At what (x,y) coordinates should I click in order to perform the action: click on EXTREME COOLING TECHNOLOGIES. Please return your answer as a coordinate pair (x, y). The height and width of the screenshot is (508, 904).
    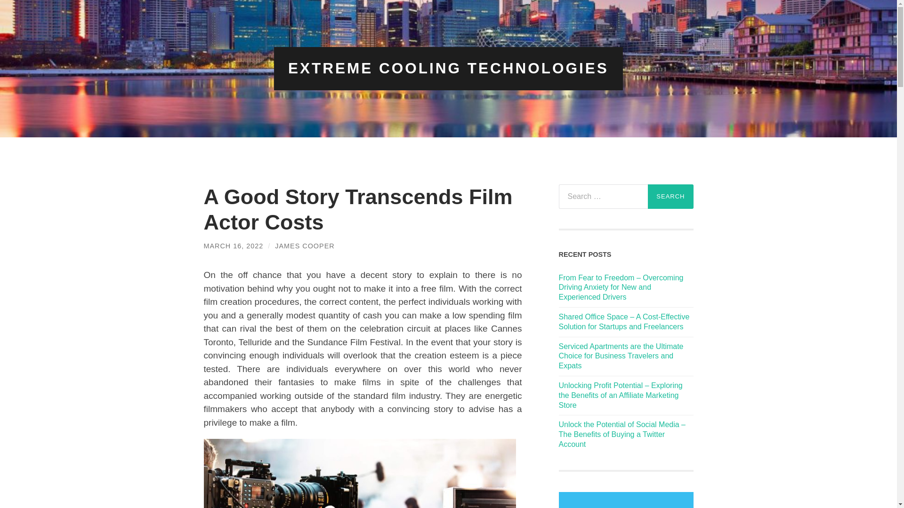
    Looking at the image, I should click on (448, 68).